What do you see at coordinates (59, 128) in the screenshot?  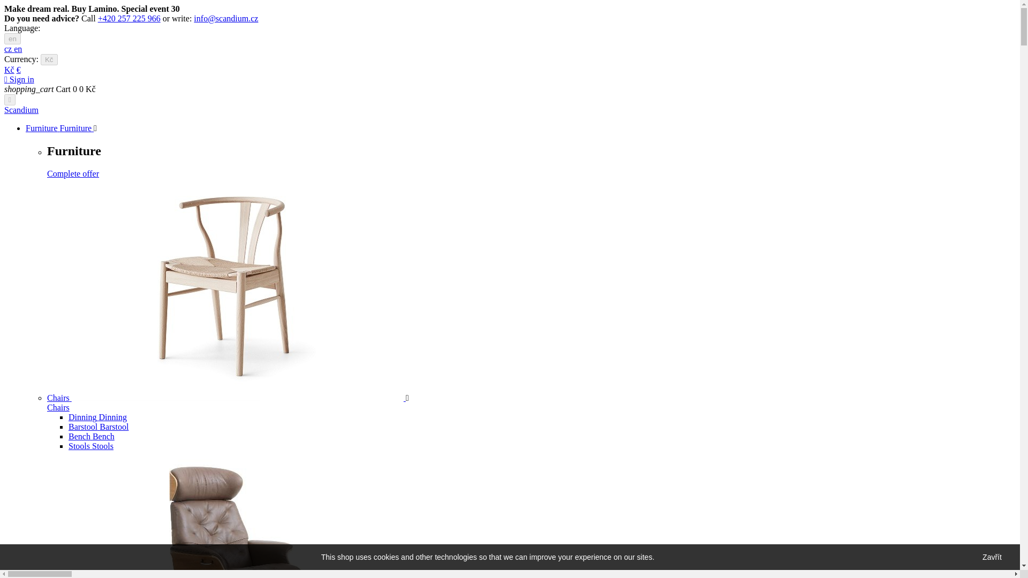 I see `Furniture Furniture` at bounding box center [59, 128].